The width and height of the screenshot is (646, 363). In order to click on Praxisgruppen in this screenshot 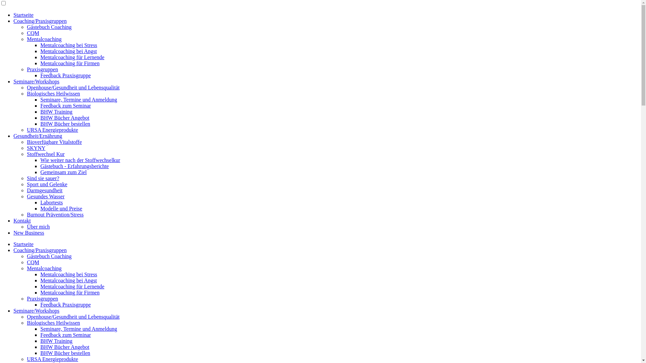, I will do `click(42, 69)`.